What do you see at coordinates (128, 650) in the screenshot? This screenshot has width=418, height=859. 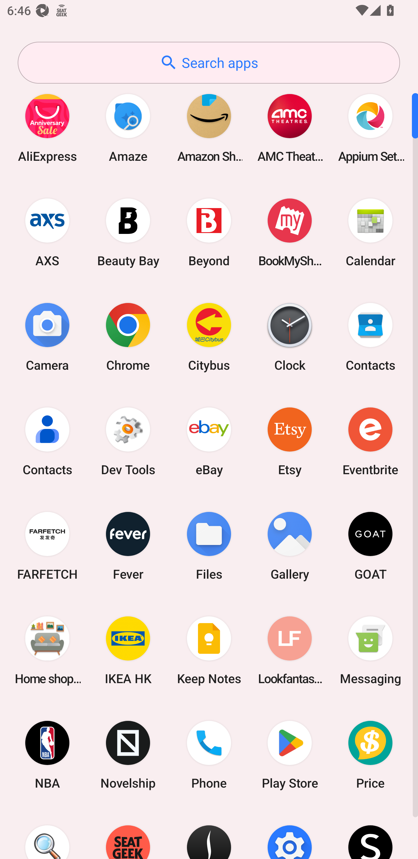 I see `IKEA HK` at bounding box center [128, 650].